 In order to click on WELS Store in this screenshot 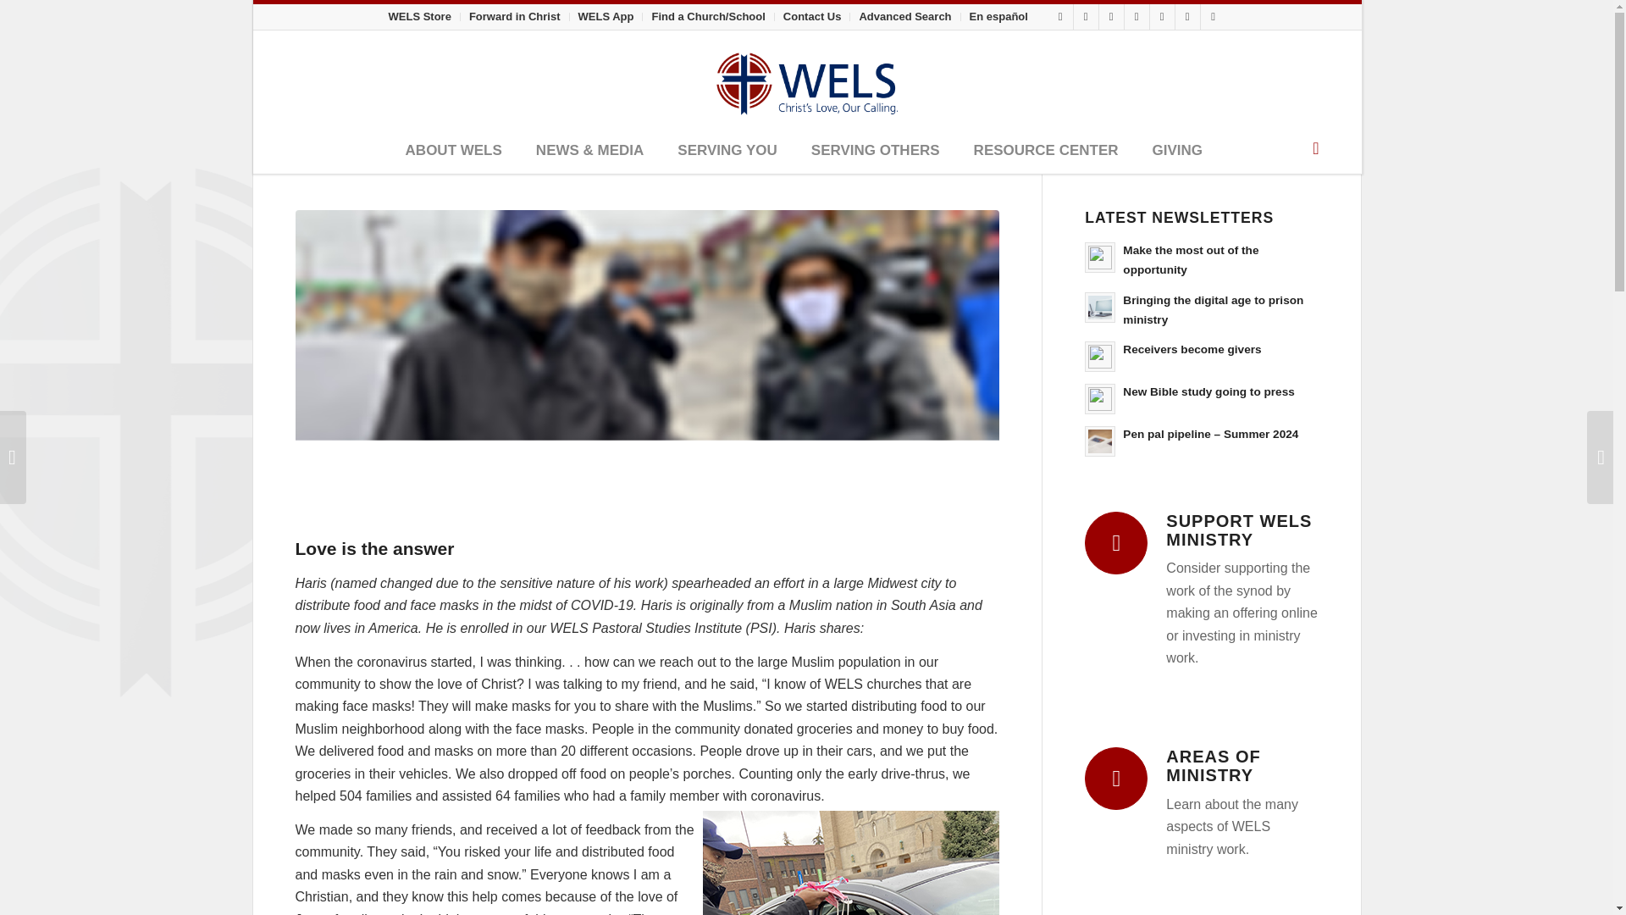, I will do `click(418, 16)`.